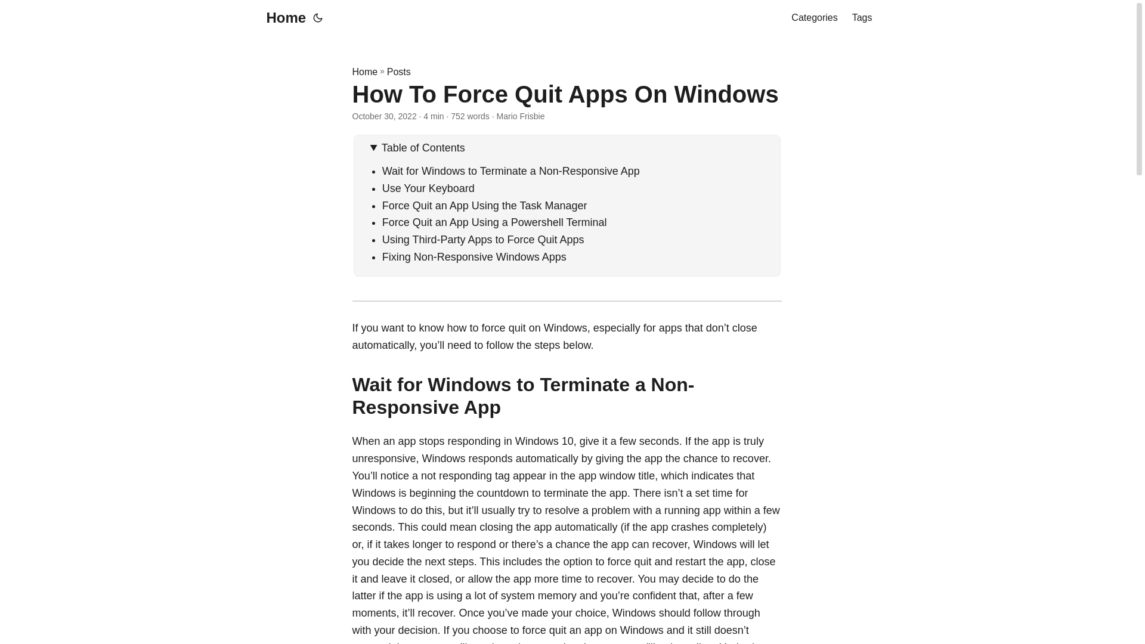  What do you see at coordinates (494, 222) in the screenshot?
I see `Force Quit an App Using a Powershell Terminal` at bounding box center [494, 222].